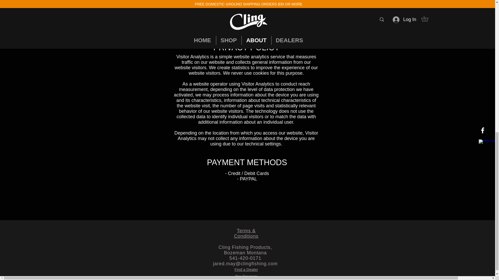  Describe the element at coordinates (246, 269) in the screenshot. I see `Find a Dealer` at that location.